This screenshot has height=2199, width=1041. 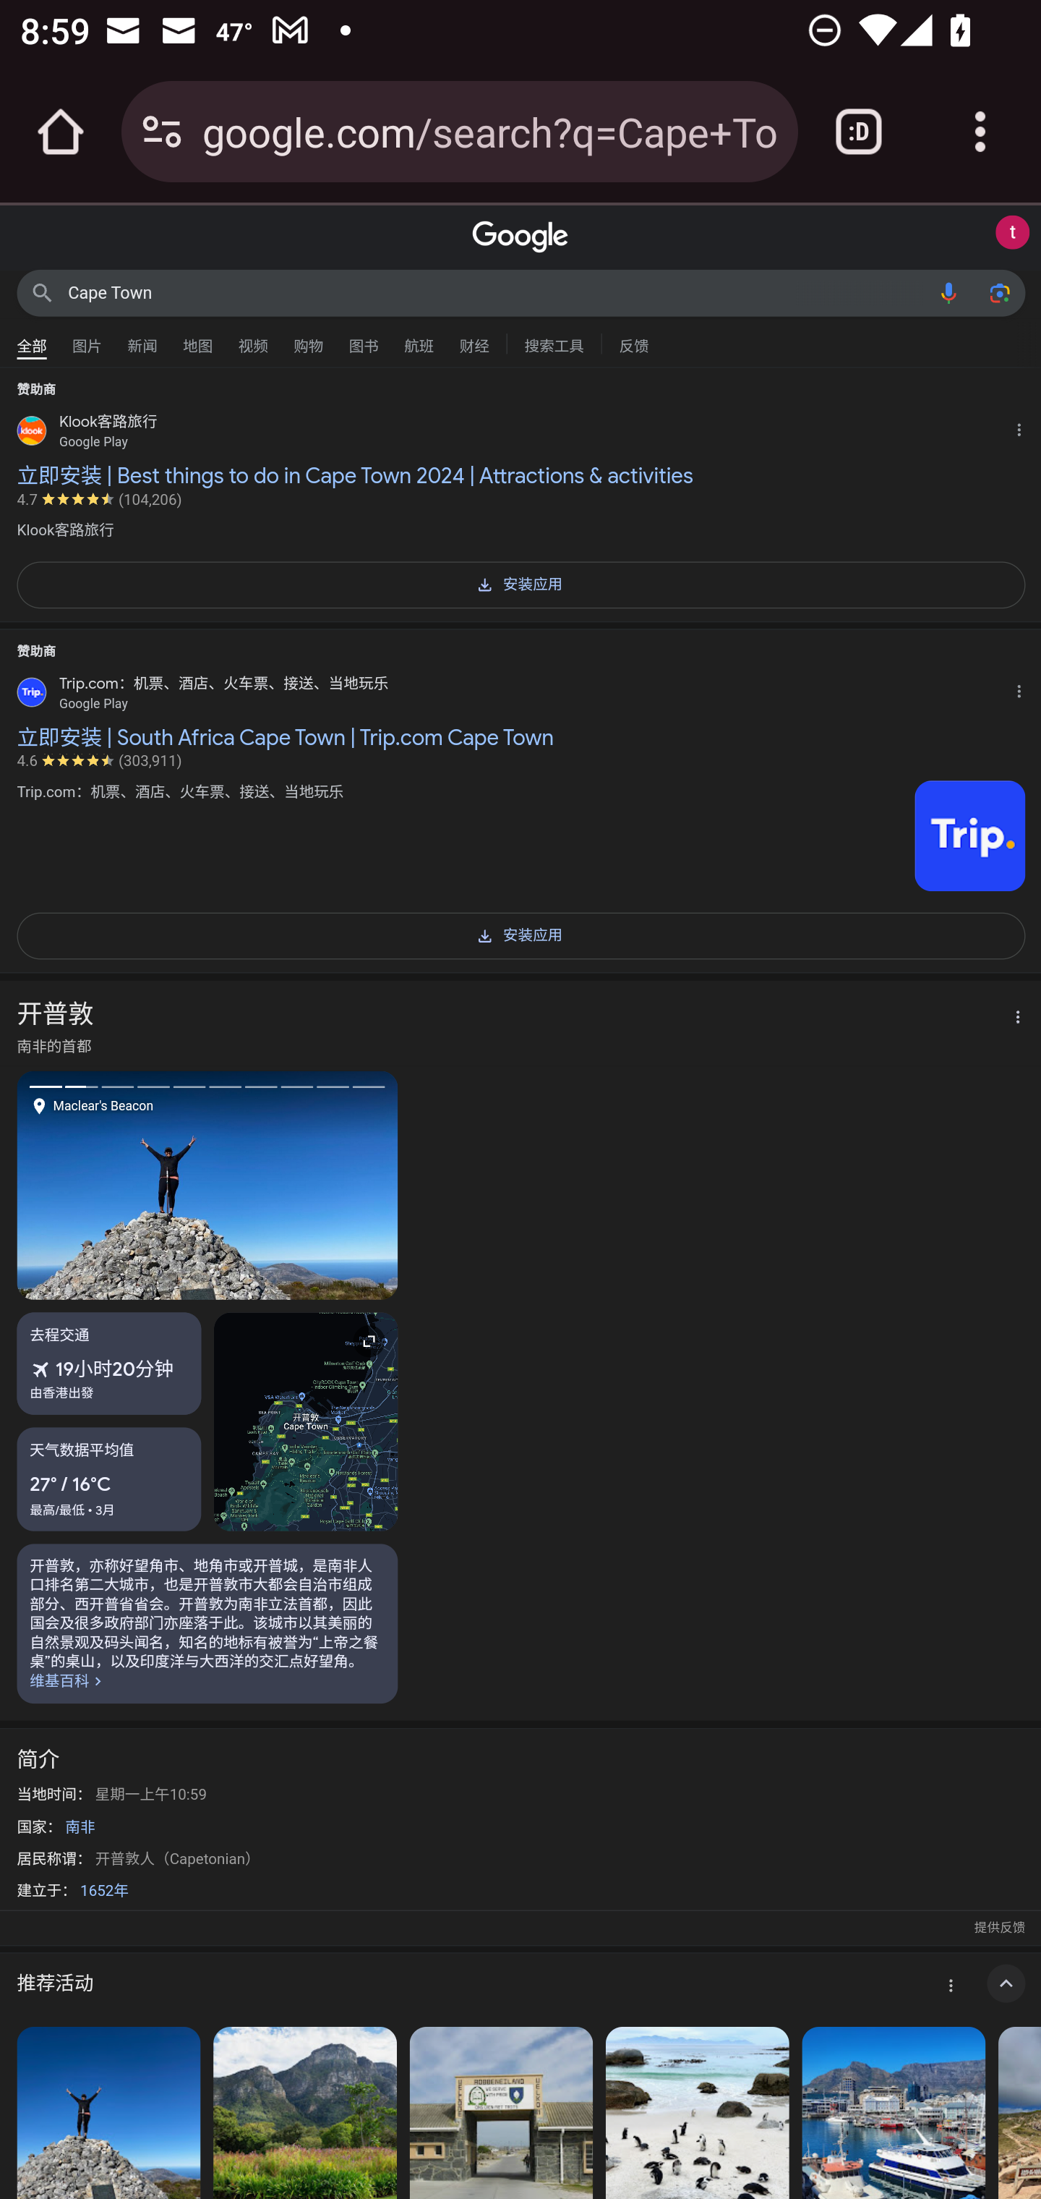 What do you see at coordinates (1024, 427) in the screenshot?
I see `为什么会显示该广告？` at bounding box center [1024, 427].